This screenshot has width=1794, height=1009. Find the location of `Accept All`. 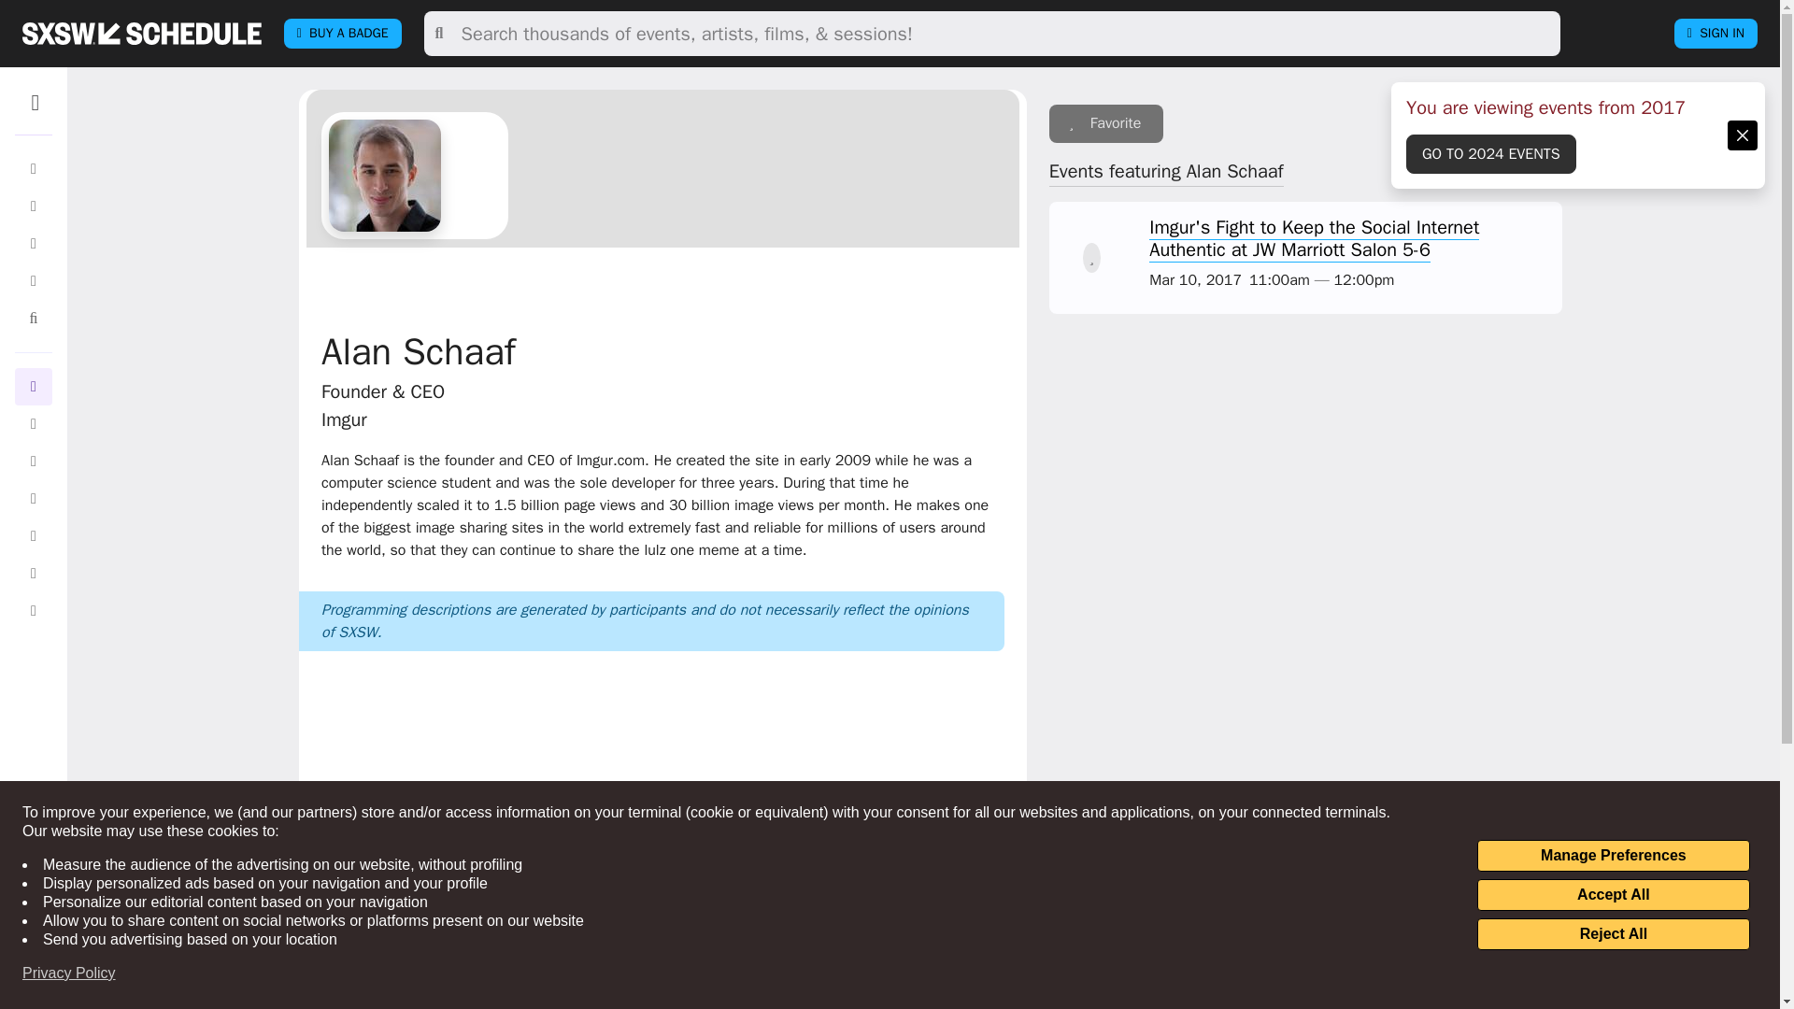

Accept All is located at coordinates (1613, 895).